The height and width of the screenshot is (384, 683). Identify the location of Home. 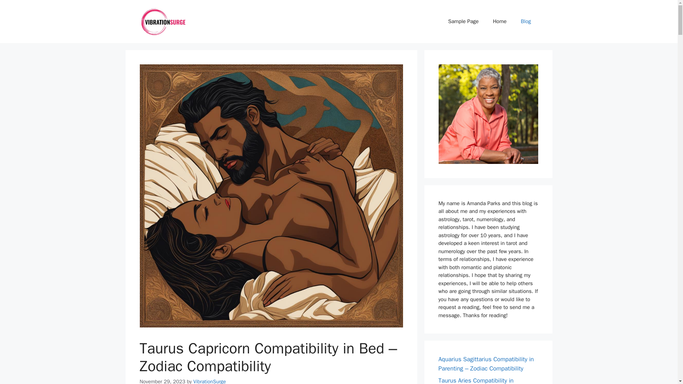
(499, 21).